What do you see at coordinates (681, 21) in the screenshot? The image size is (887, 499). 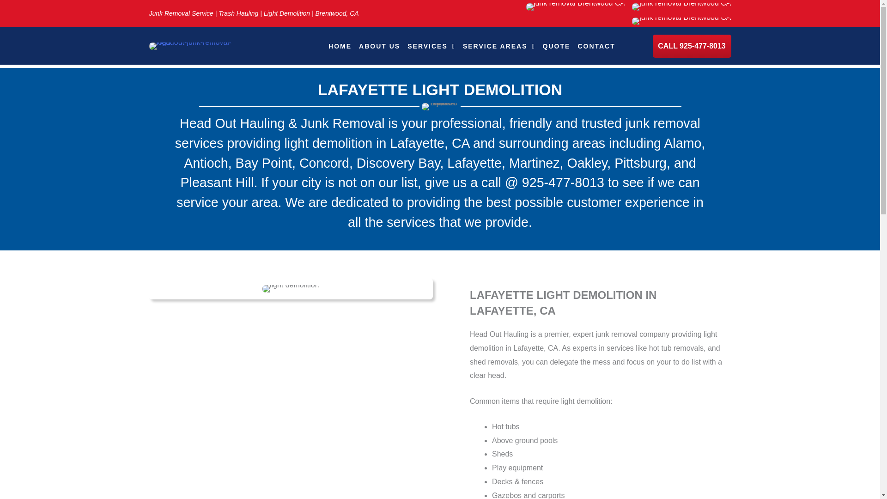 I see `mail` at bounding box center [681, 21].